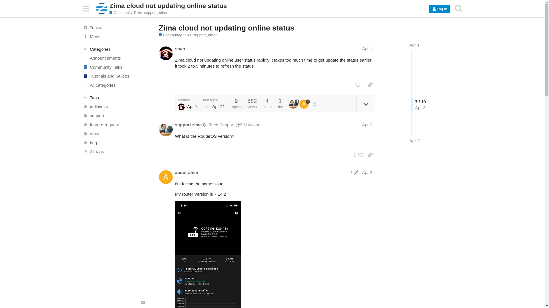 The height and width of the screenshot is (308, 549). I want to click on Apr 1, so click(367, 48).